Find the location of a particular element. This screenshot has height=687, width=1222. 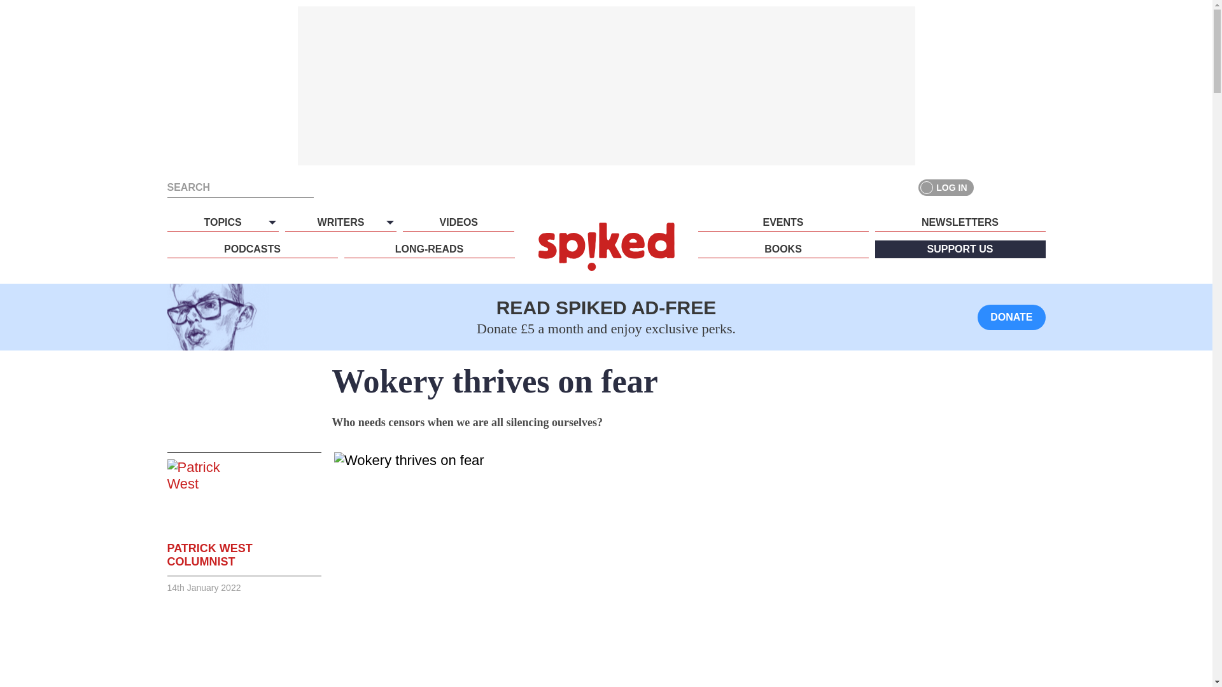

WRITERS is located at coordinates (340, 222).